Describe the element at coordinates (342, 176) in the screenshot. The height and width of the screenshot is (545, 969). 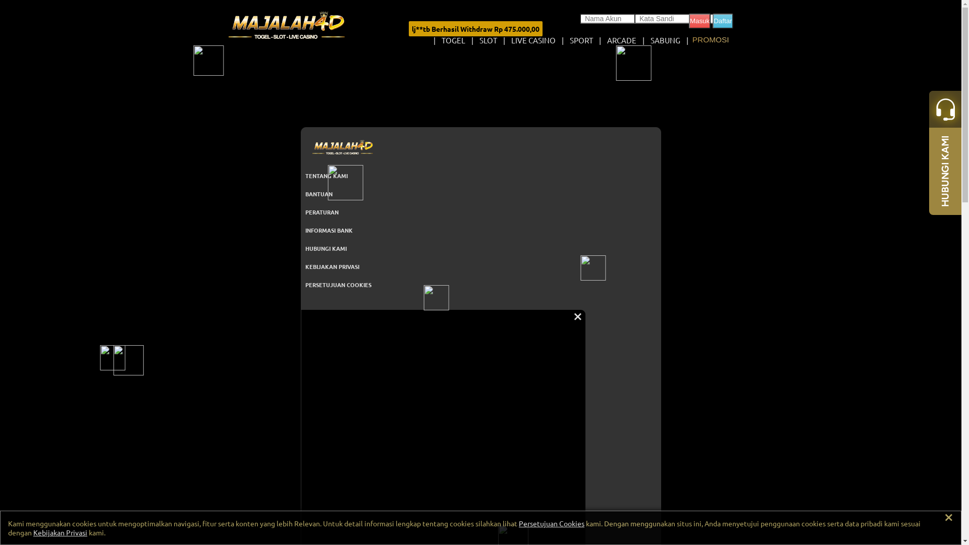
I see `TENTANG KAMI` at that location.